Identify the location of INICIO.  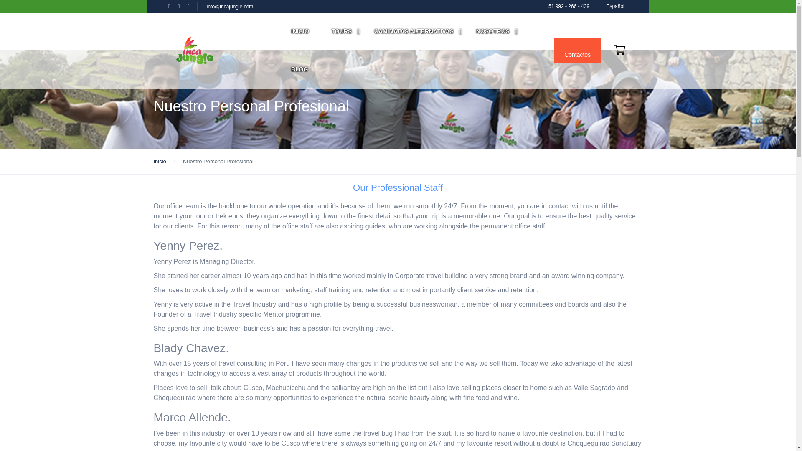
(300, 31).